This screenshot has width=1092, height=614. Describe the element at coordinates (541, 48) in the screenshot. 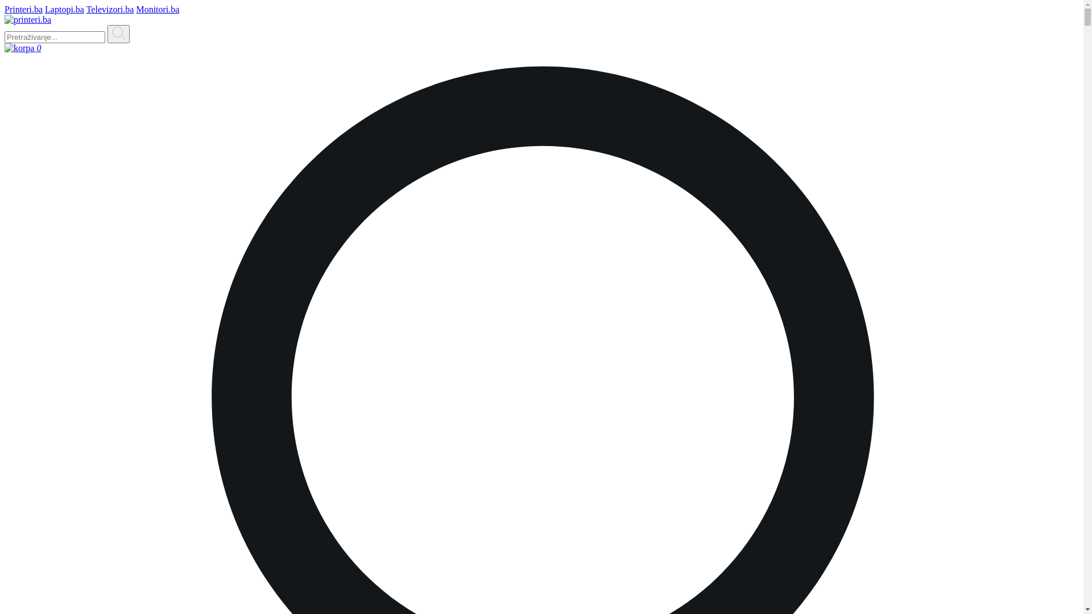

I see `0` at that location.